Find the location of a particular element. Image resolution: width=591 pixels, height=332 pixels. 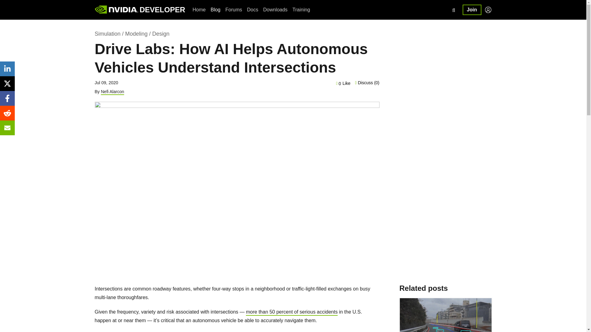

DEVELOPER is located at coordinates (162, 10).